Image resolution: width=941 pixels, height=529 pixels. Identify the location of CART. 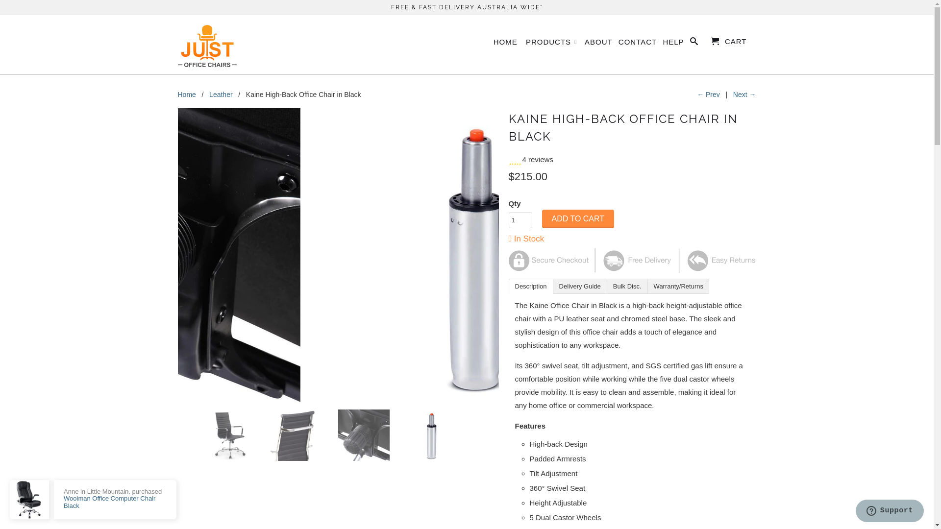
(729, 41).